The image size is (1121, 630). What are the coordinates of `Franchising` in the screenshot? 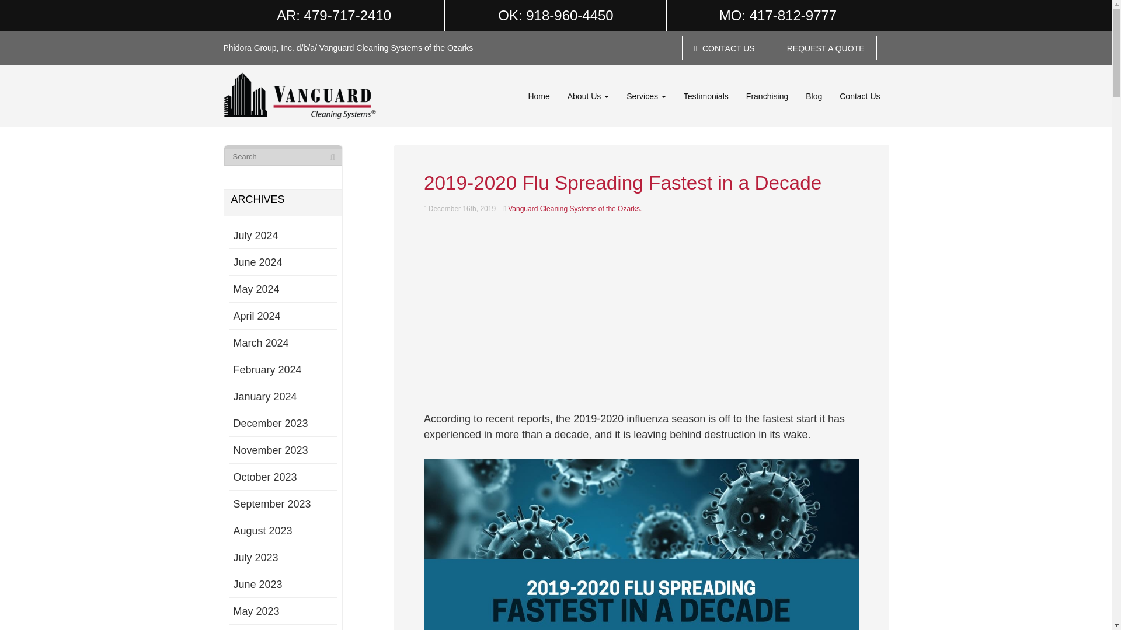 It's located at (767, 96).